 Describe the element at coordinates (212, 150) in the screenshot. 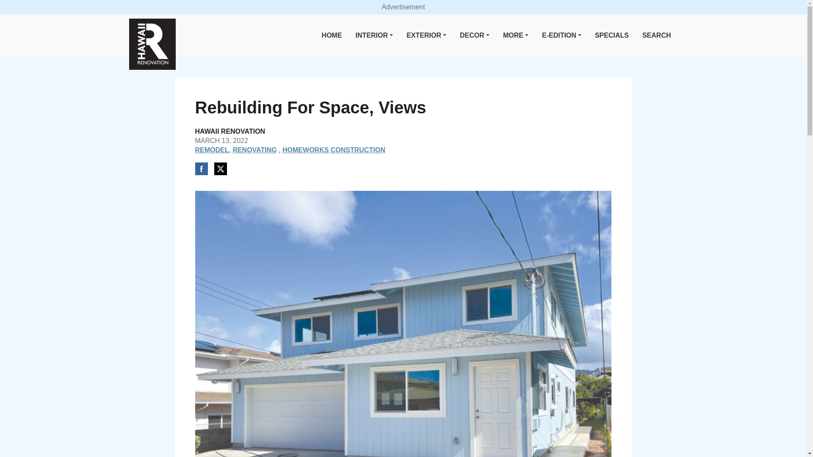

I see `REMODEL` at that location.